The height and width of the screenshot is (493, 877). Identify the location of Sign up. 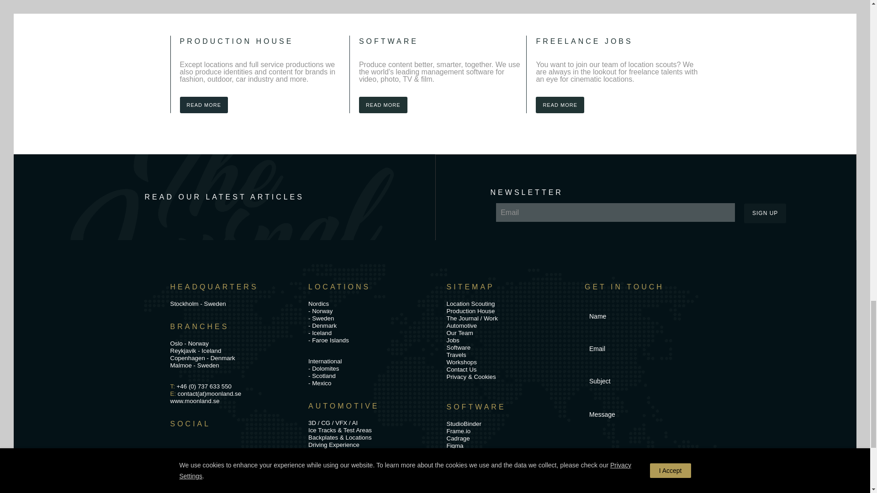
(765, 214).